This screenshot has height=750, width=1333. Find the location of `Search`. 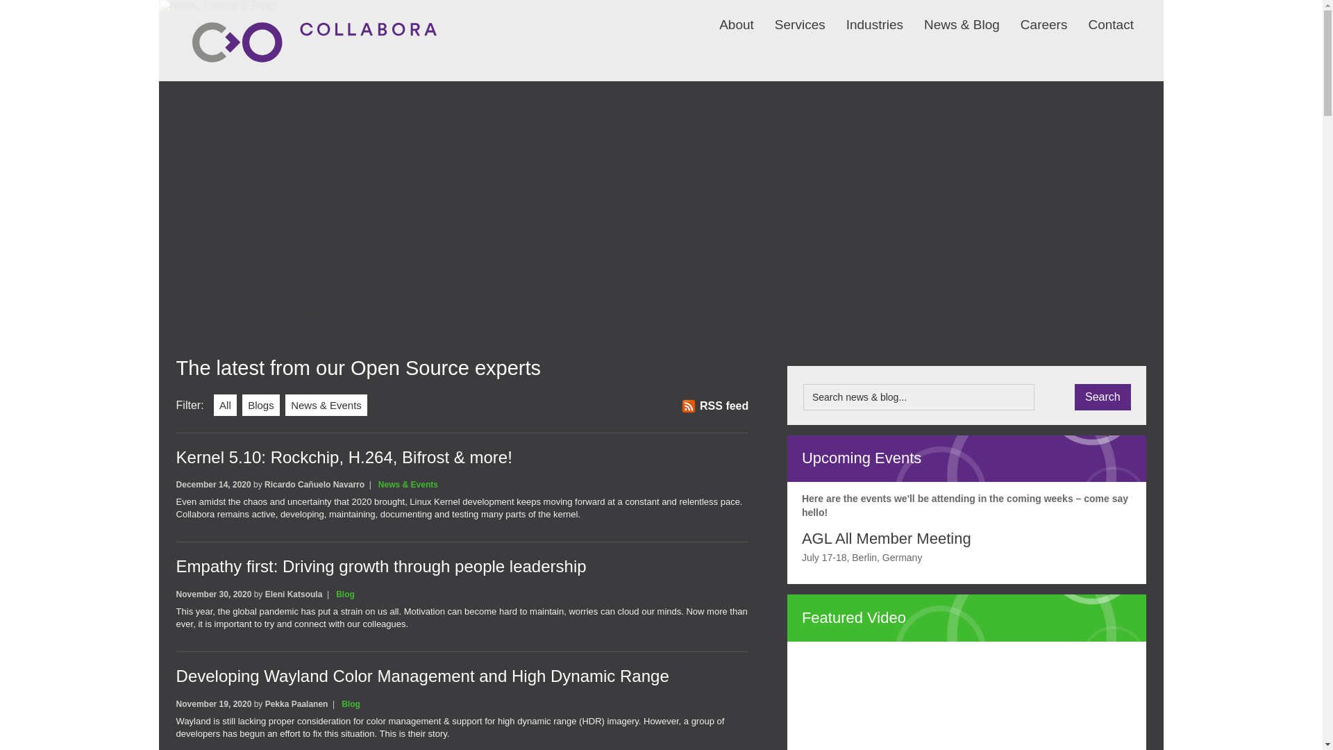

Search is located at coordinates (1103, 397).